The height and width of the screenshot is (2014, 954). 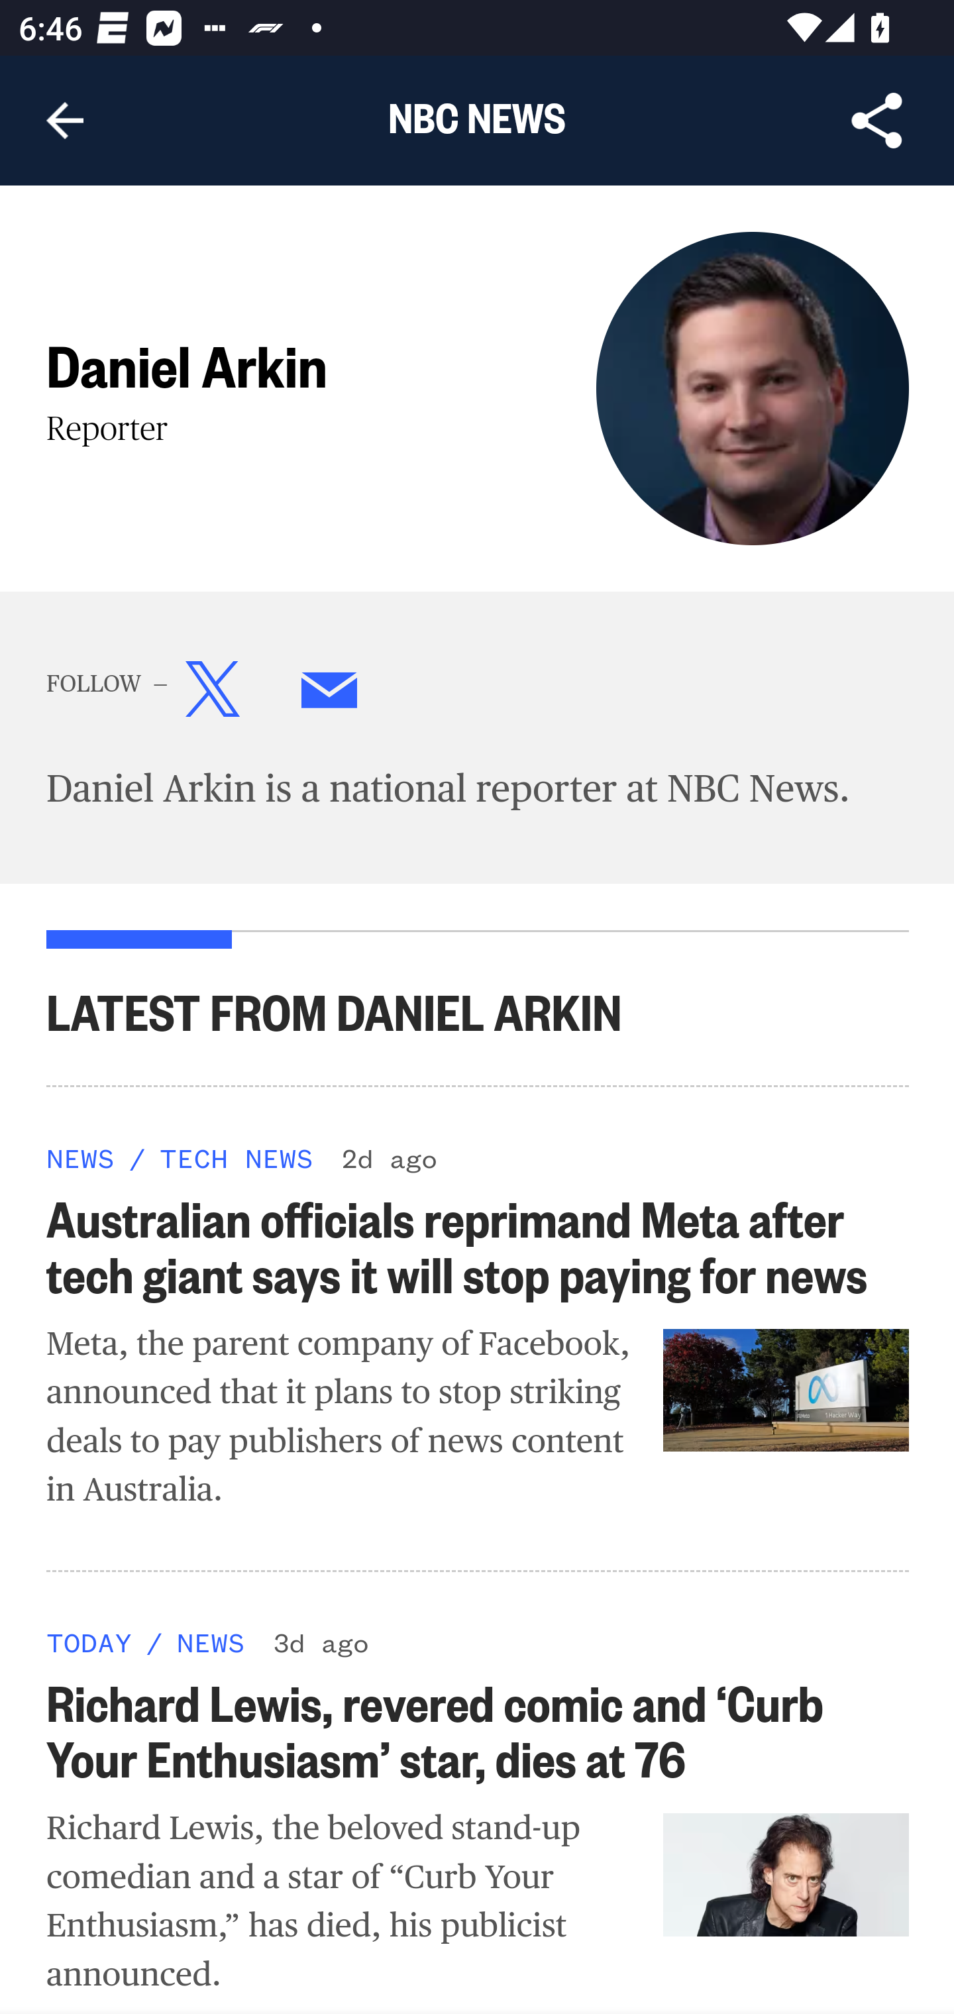 What do you see at coordinates (65, 121) in the screenshot?
I see `Navigate up` at bounding box center [65, 121].